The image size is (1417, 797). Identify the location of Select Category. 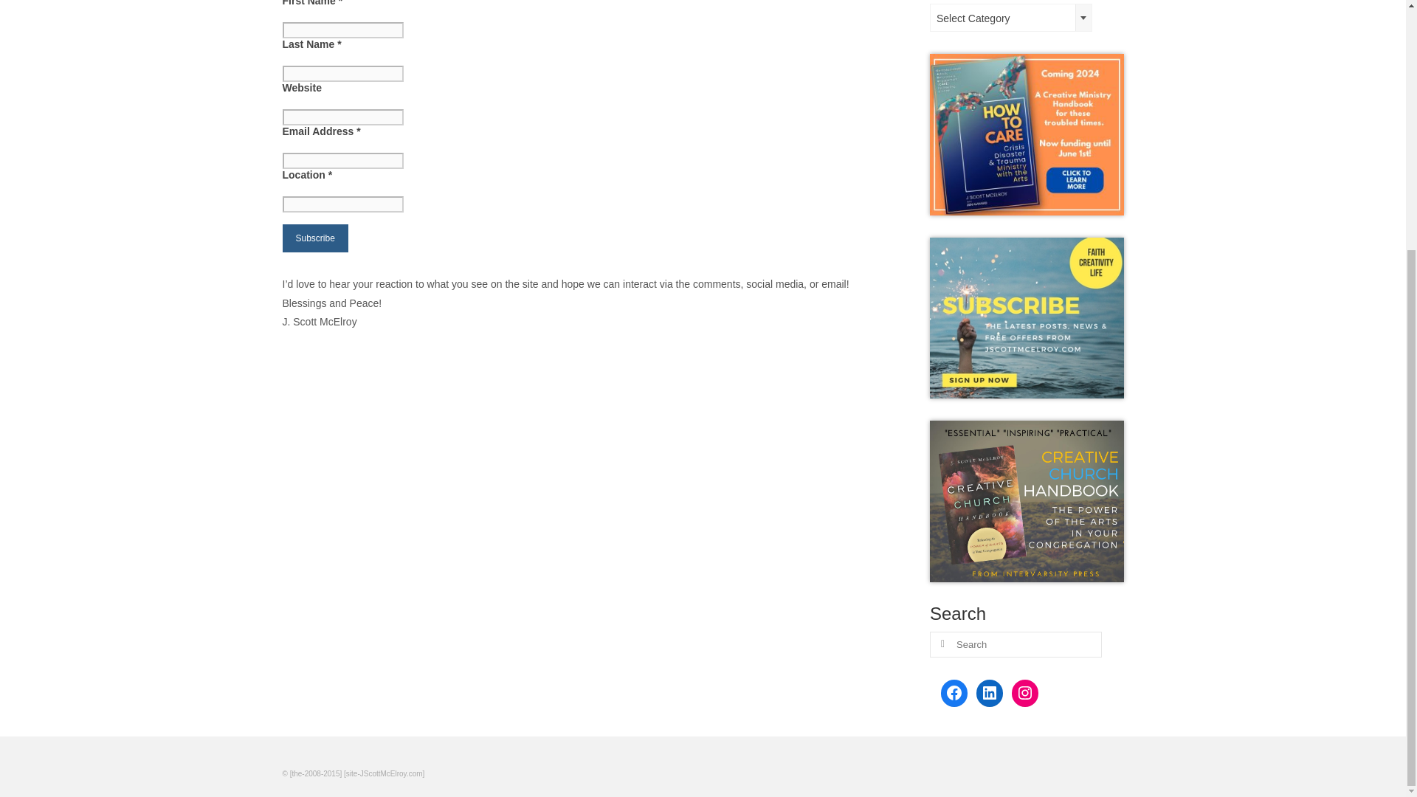
(1011, 18).